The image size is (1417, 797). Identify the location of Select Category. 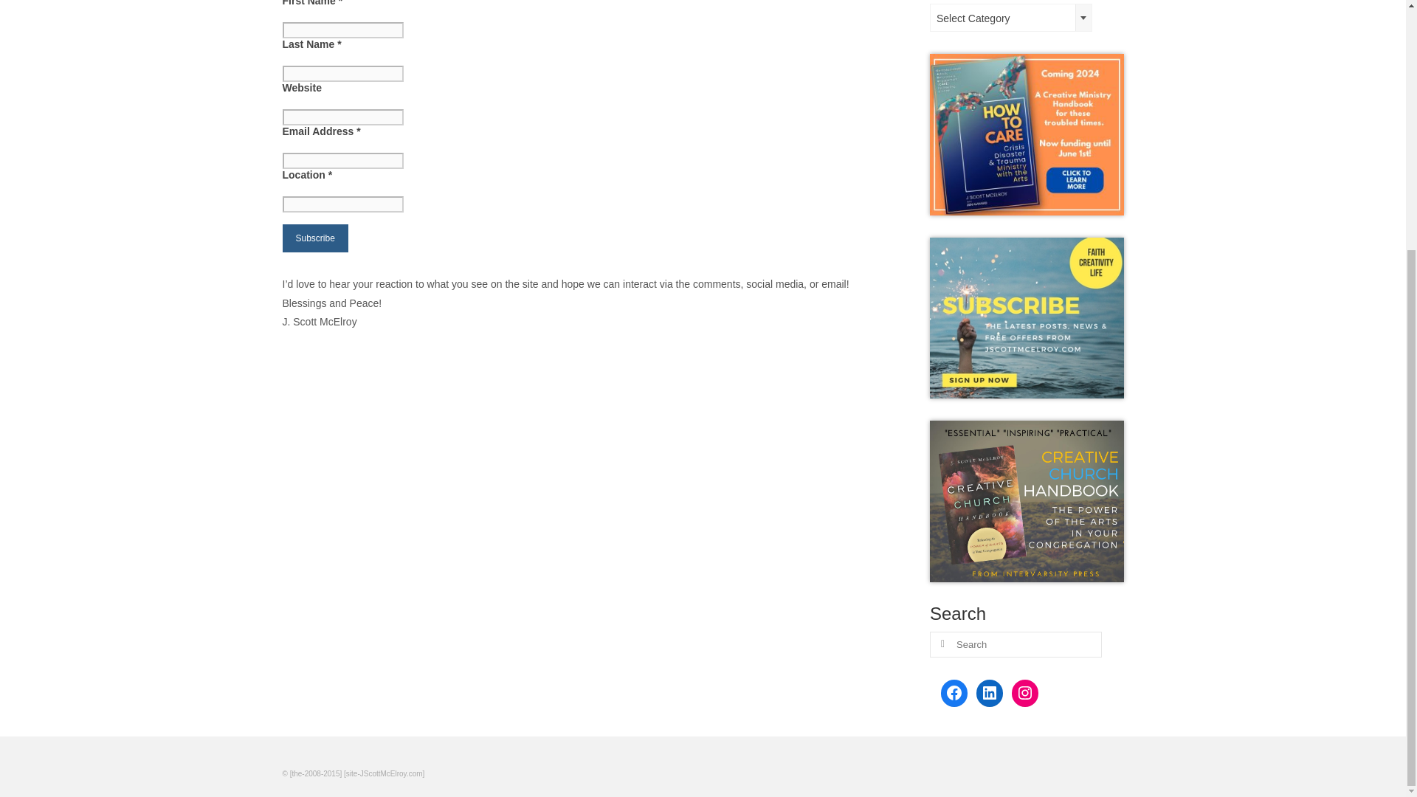
(1011, 18).